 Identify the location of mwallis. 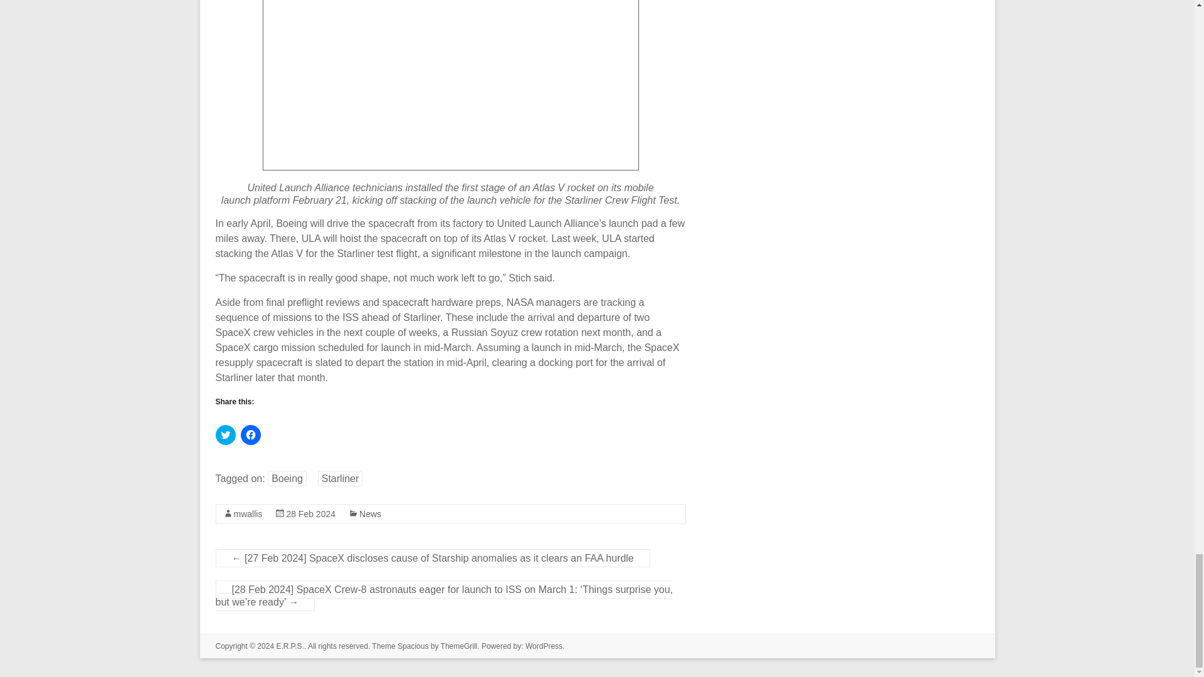
(248, 514).